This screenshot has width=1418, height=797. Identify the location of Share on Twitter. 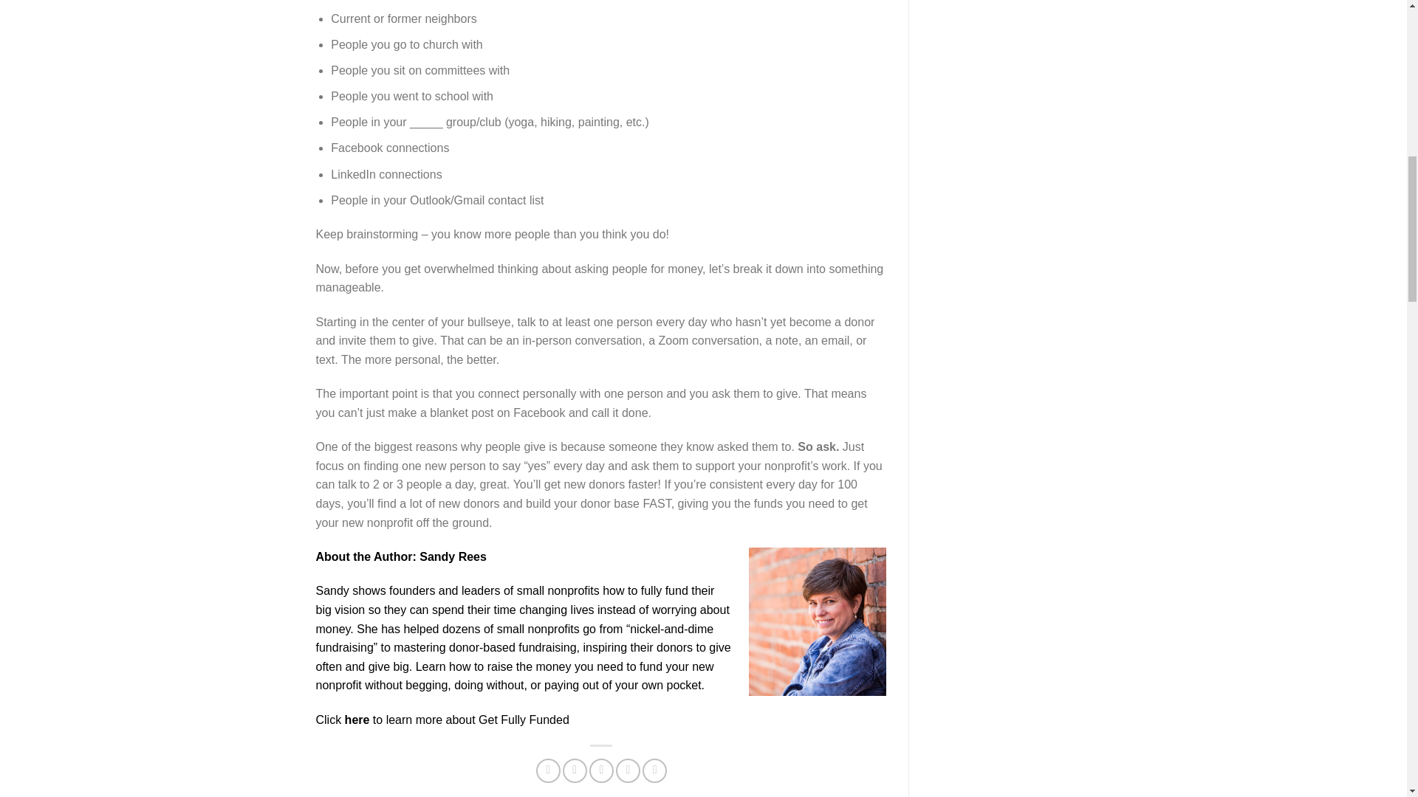
(575, 770).